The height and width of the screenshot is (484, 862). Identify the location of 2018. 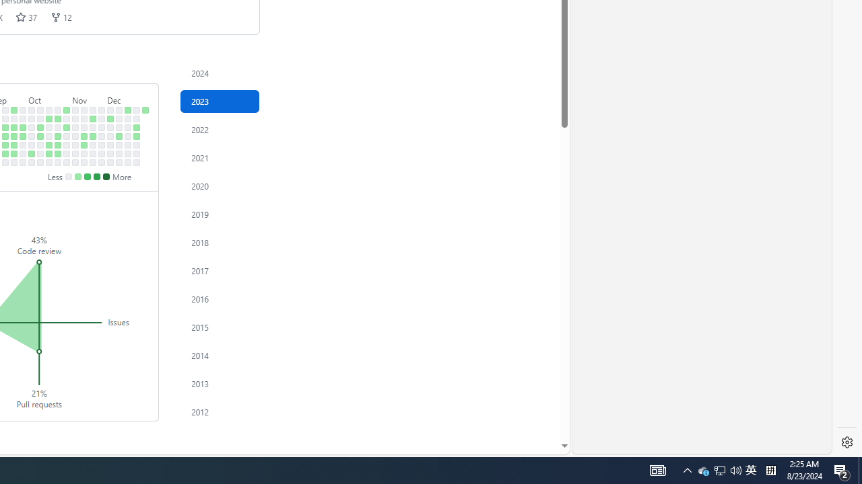
(220, 242).